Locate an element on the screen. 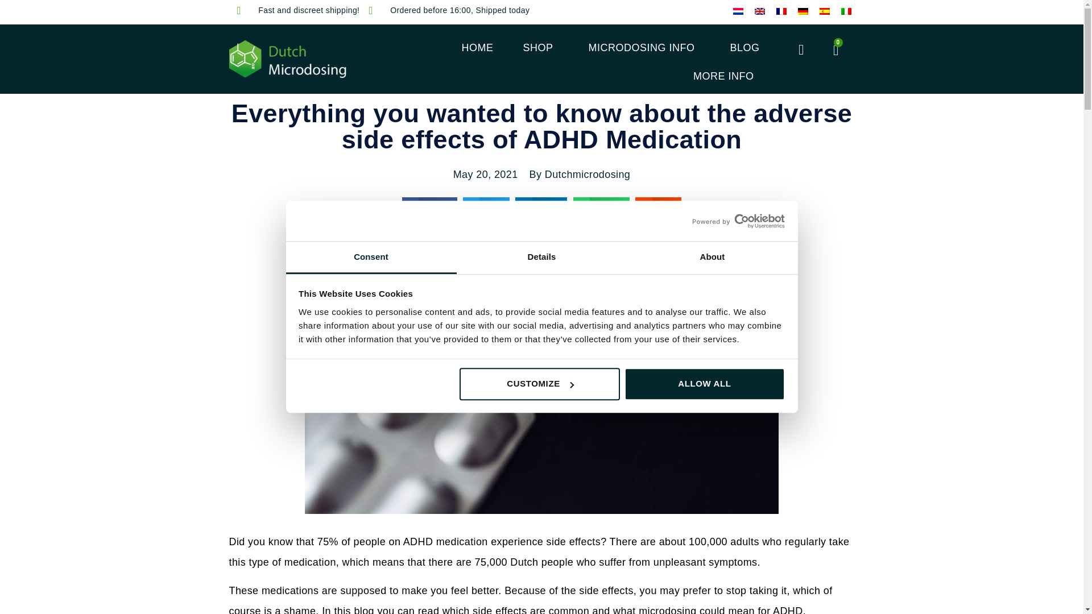  CUSTOMIZE is located at coordinates (540, 384).